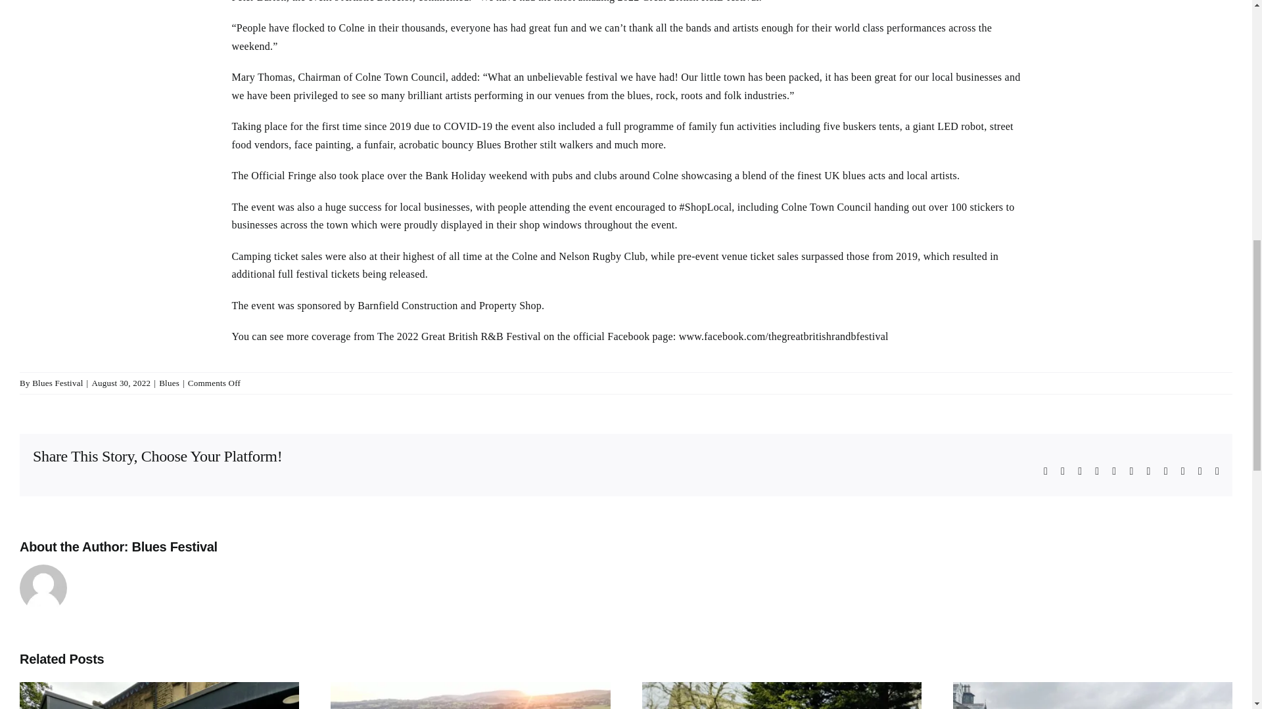  Describe the element at coordinates (168, 382) in the screenshot. I see `Blues` at that location.